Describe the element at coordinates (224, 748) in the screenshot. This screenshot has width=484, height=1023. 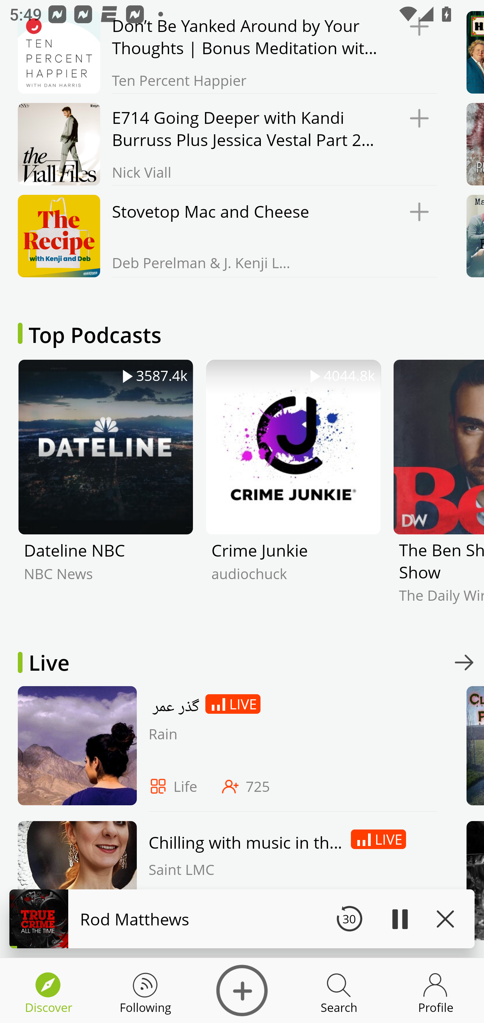
I see `گذر عمر  LIVE Rain Life 725` at that location.